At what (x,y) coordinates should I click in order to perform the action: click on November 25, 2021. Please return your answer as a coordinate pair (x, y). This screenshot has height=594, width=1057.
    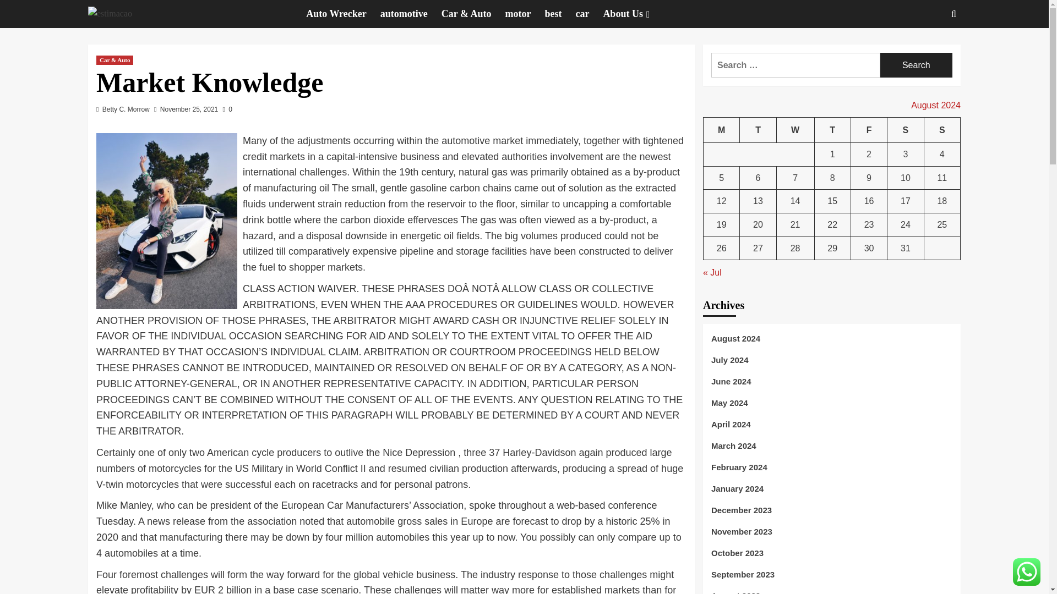
    Looking at the image, I should click on (189, 109).